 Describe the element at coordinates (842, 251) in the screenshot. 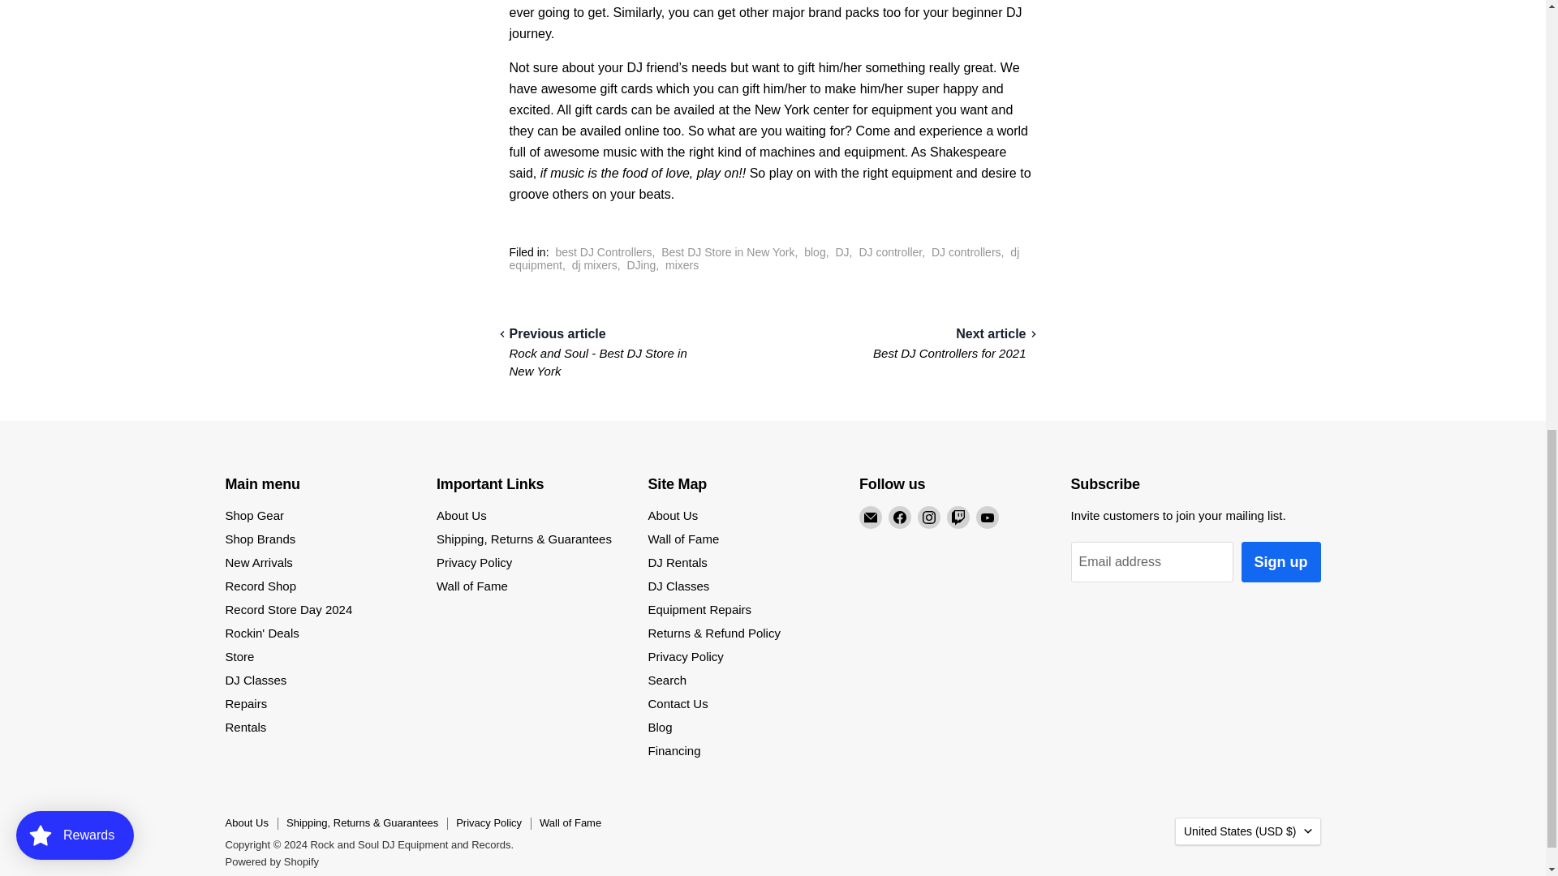

I see `Show articles tagged DJ` at that location.